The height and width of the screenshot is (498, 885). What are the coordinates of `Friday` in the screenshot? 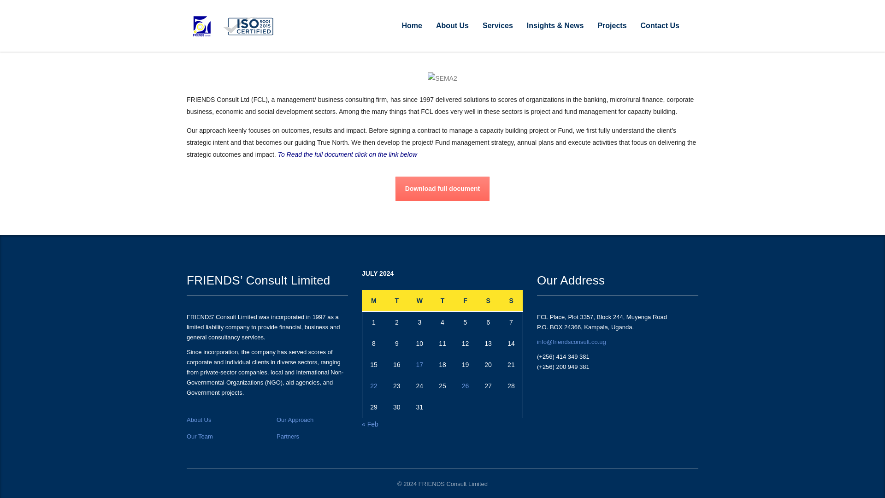 It's located at (465, 301).